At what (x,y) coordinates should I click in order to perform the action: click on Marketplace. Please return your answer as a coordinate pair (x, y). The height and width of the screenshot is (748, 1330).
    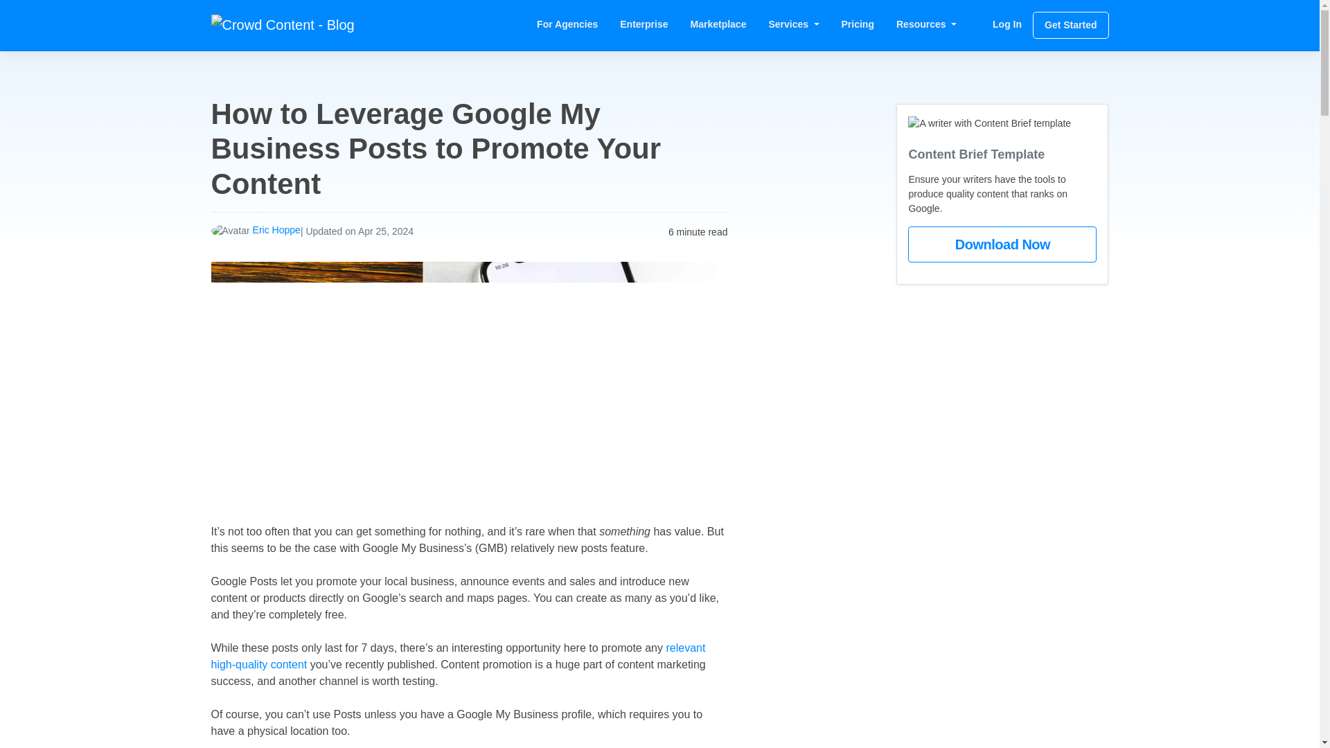
    Looking at the image, I should click on (719, 25).